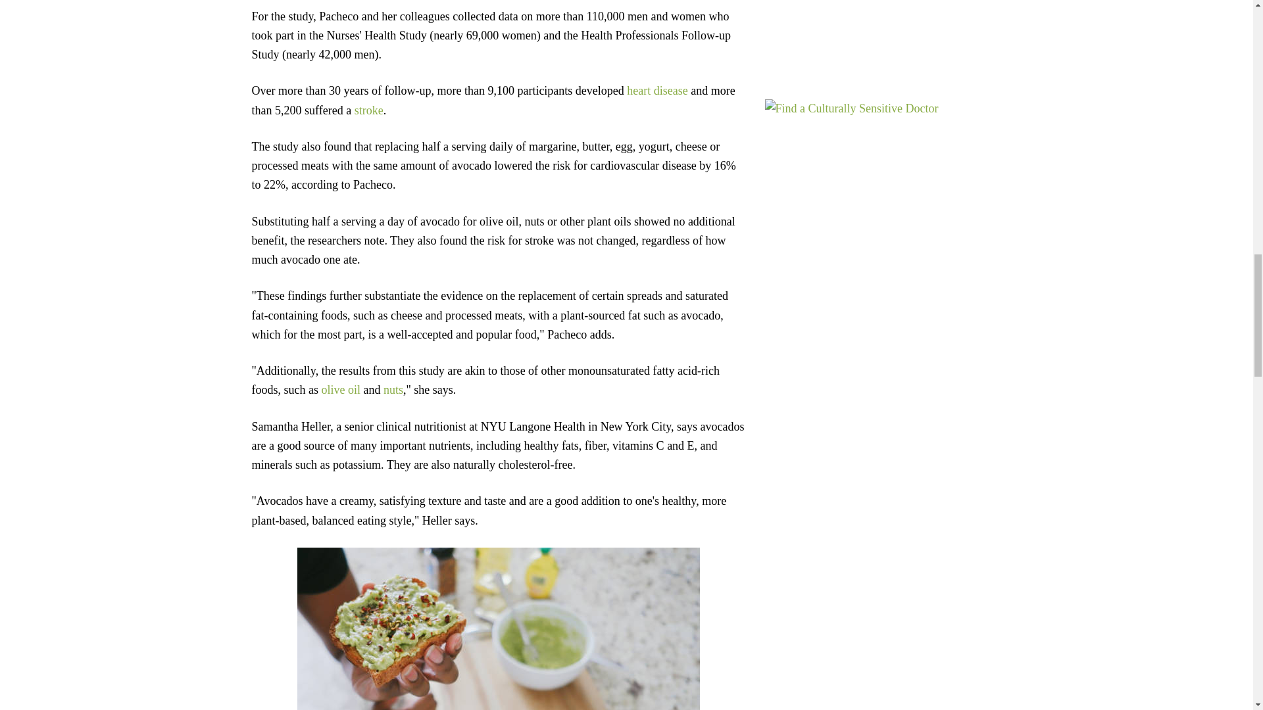  Describe the element at coordinates (656, 91) in the screenshot. I see `heart disease` at that location.